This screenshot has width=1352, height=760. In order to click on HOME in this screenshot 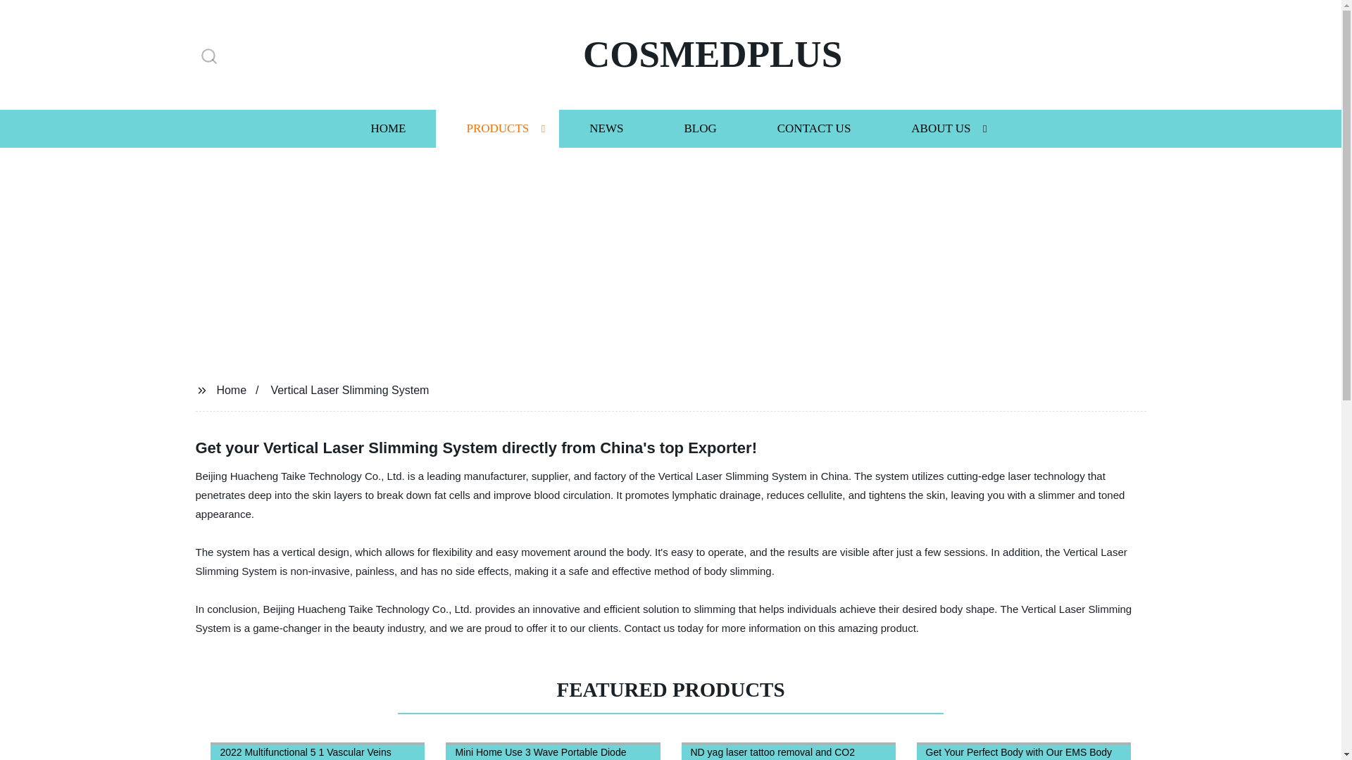, I will do `click(387, 128)`.